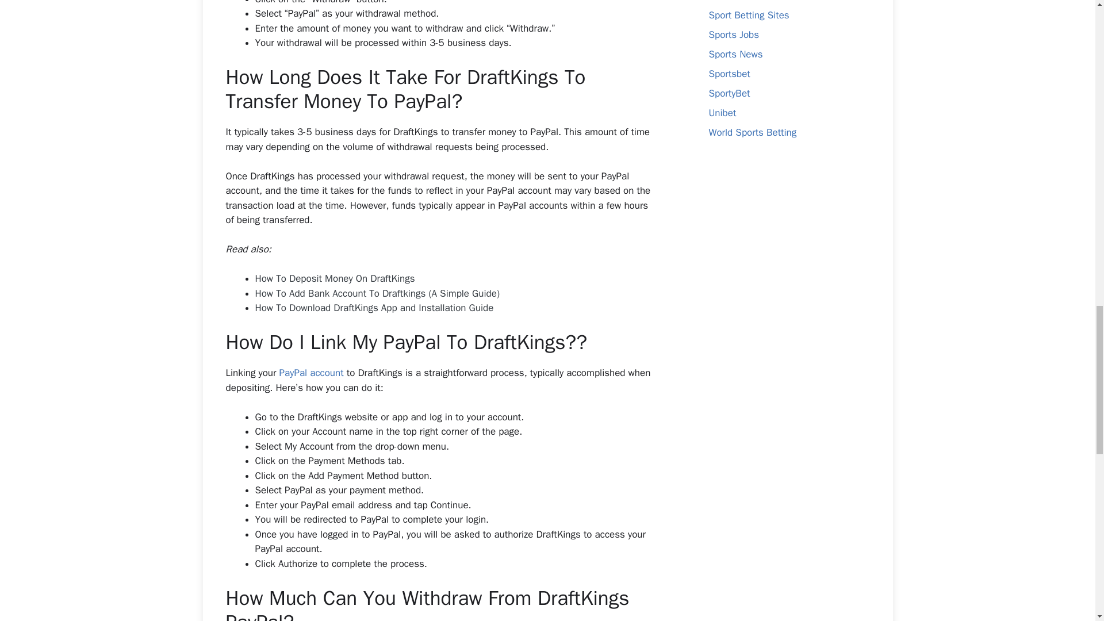 Image resolution: width=1104 pixels, height=621 pixels. What do you see at coordinates (335, 278) in the screenshot?
I see `How To Deposit Money On DraftKings` at bounding box center [335, 278].